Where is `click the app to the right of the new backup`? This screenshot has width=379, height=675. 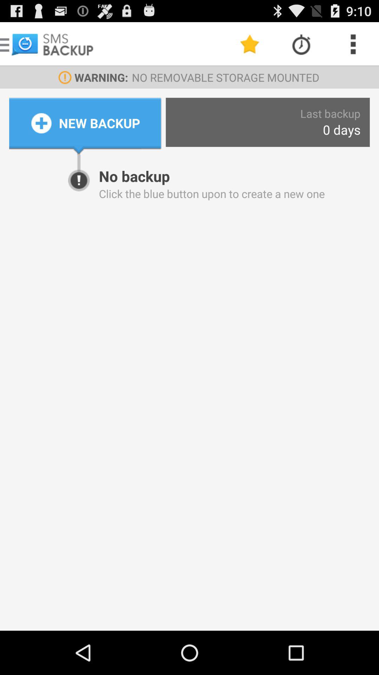
click the app to the right of the new backup is located at coordinates (330, 113).